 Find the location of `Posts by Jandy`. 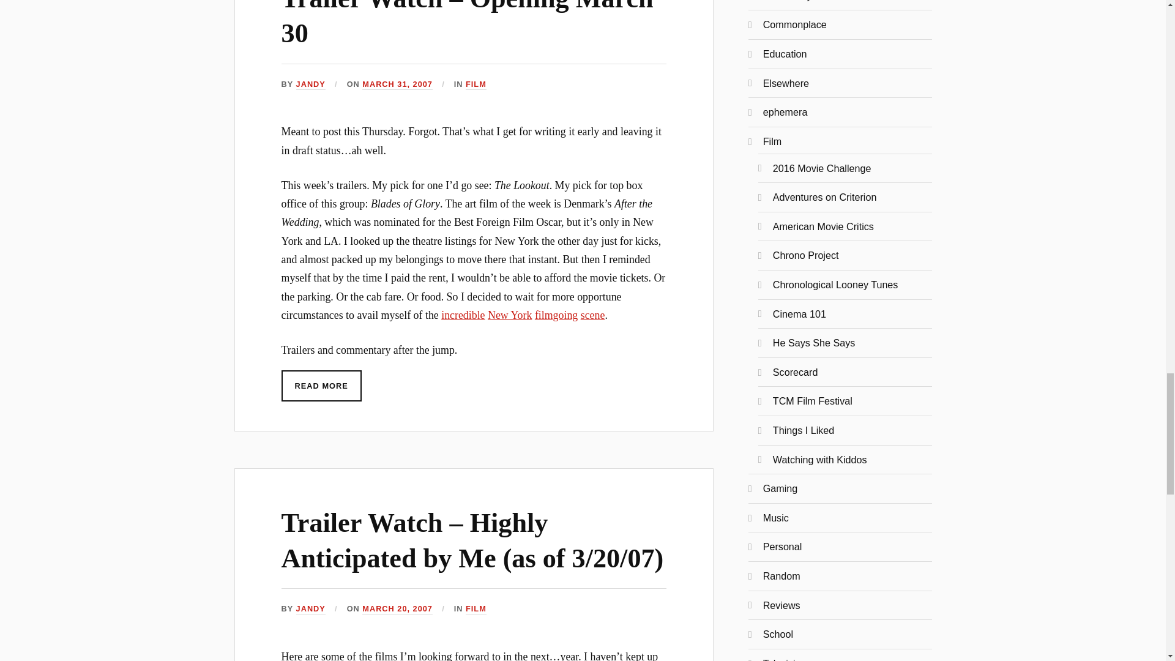

Posts by Jandy is located at coordinates (310, 610).